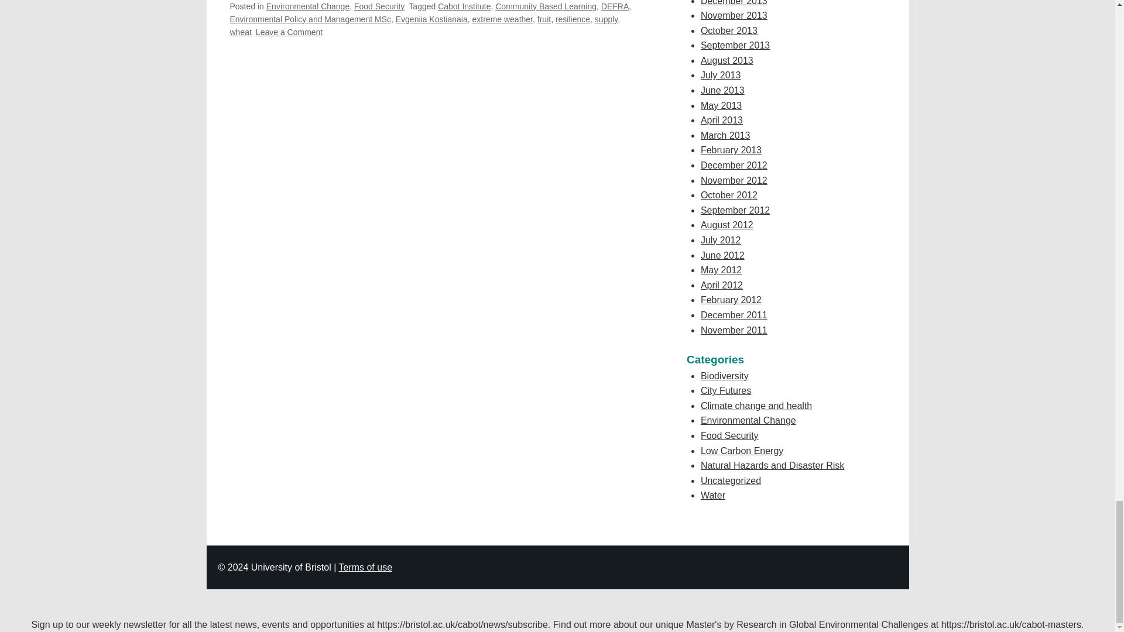 The height and width of the screenshot is (632, 1124). I want to click on Environmental Policy and Management MSc, so click(309, 19).